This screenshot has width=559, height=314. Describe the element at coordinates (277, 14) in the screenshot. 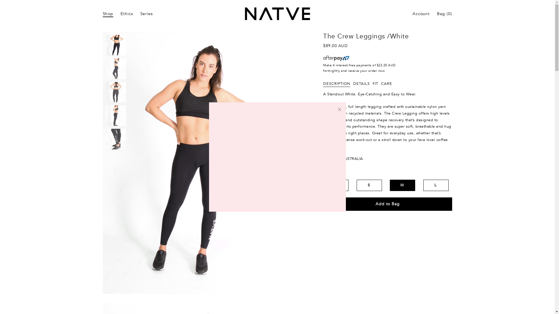

I see `Natve Athletics` at that location.